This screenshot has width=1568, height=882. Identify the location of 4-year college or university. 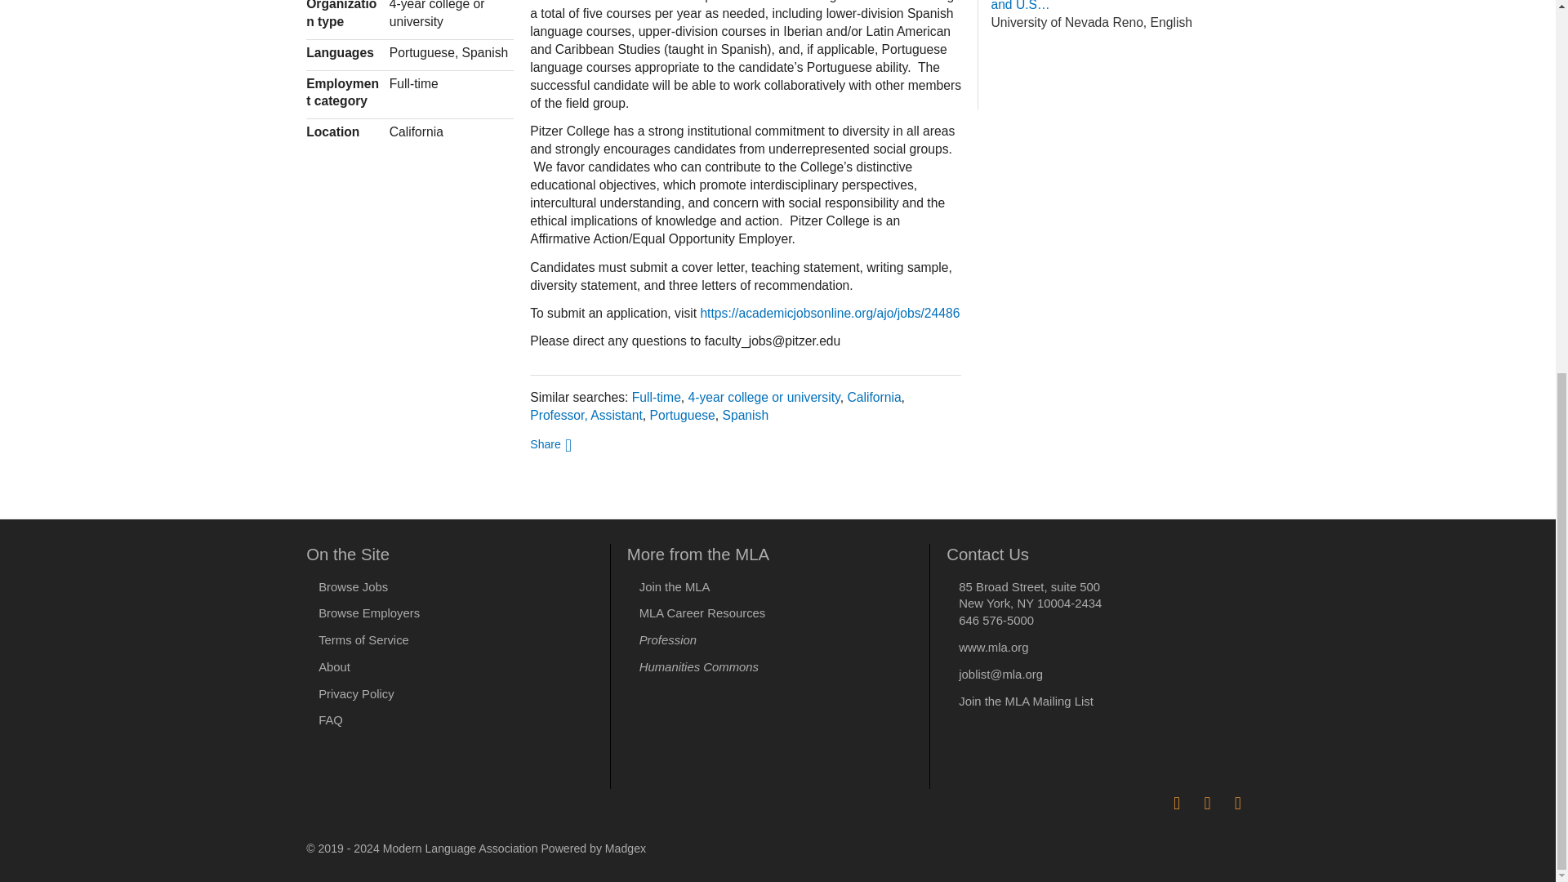
(764, 397).